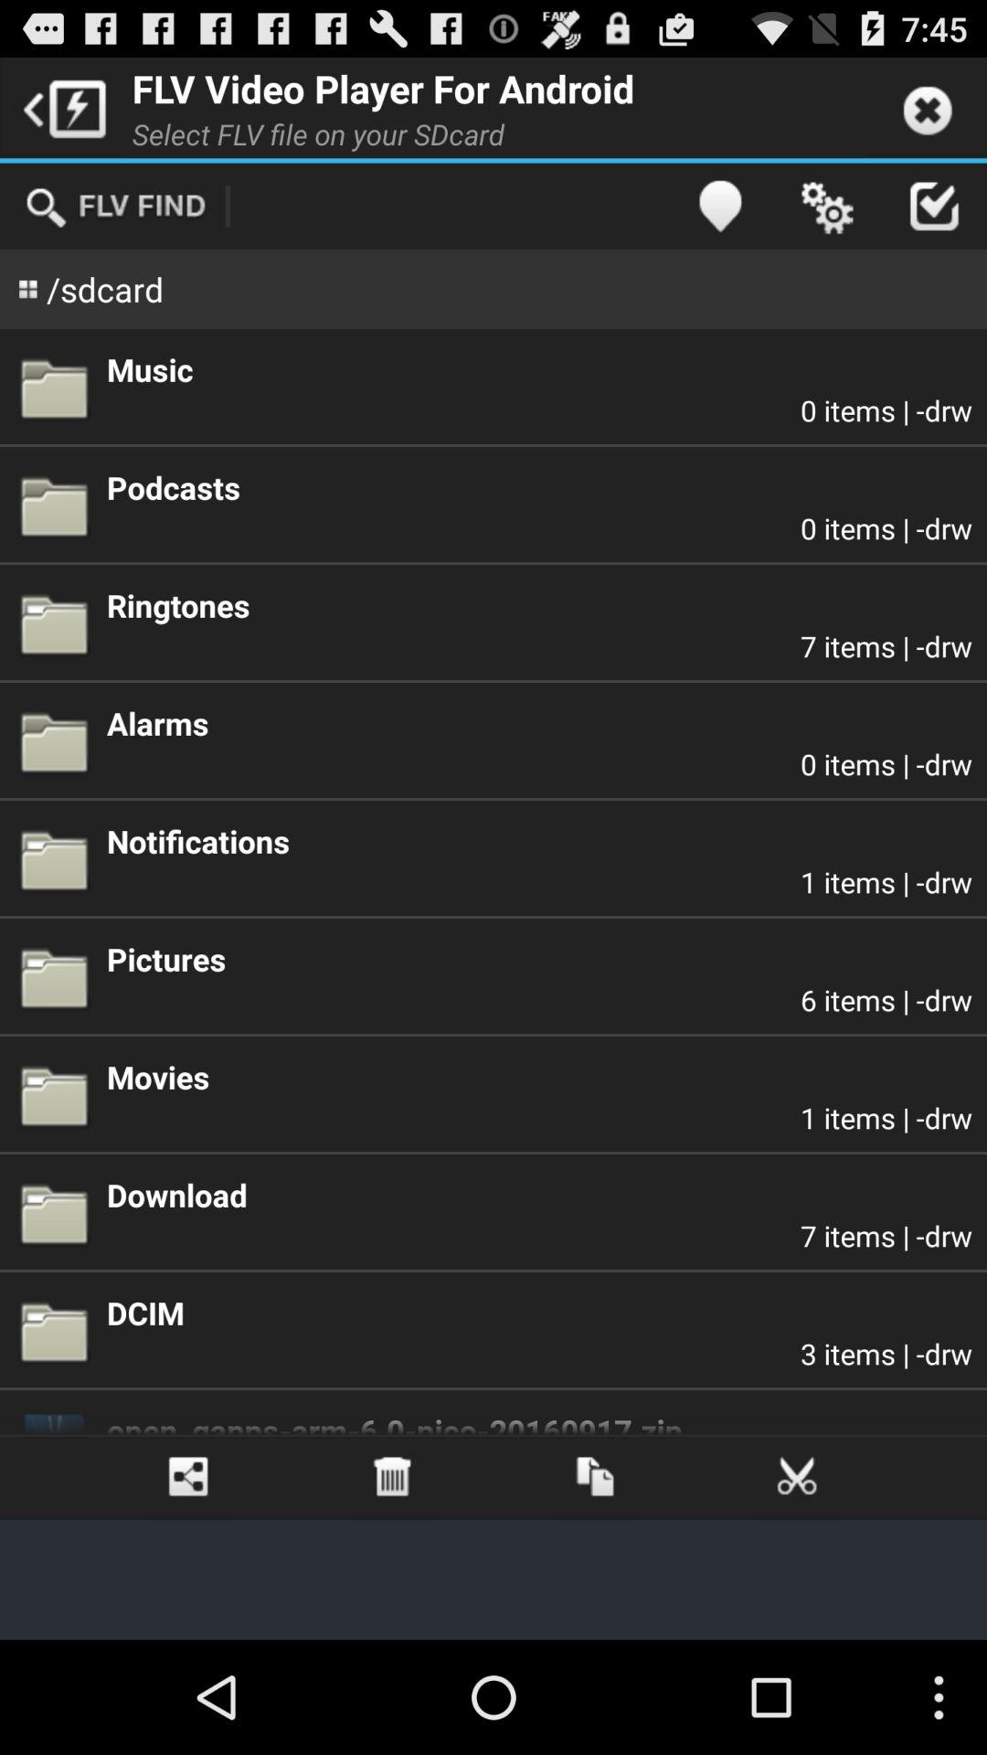 The width and height of the screenshot is (987, 1755). Describe the element at coordinates (189, 1477) in the screenshot. I see `select the button which is left to delete button` at that location.